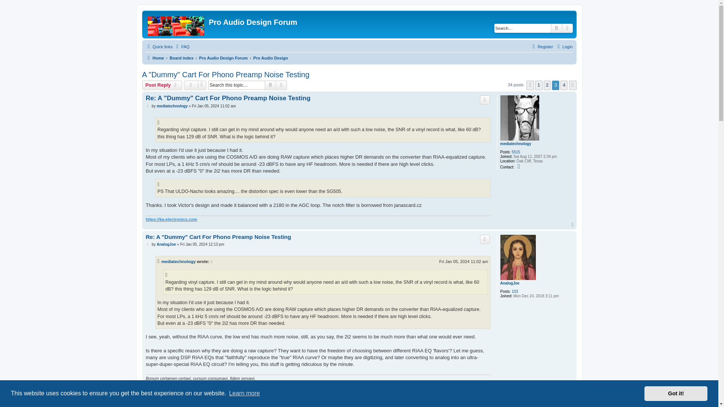 This screenshot has height=407, width=724. I want to click on Board index, so click(182, 58).